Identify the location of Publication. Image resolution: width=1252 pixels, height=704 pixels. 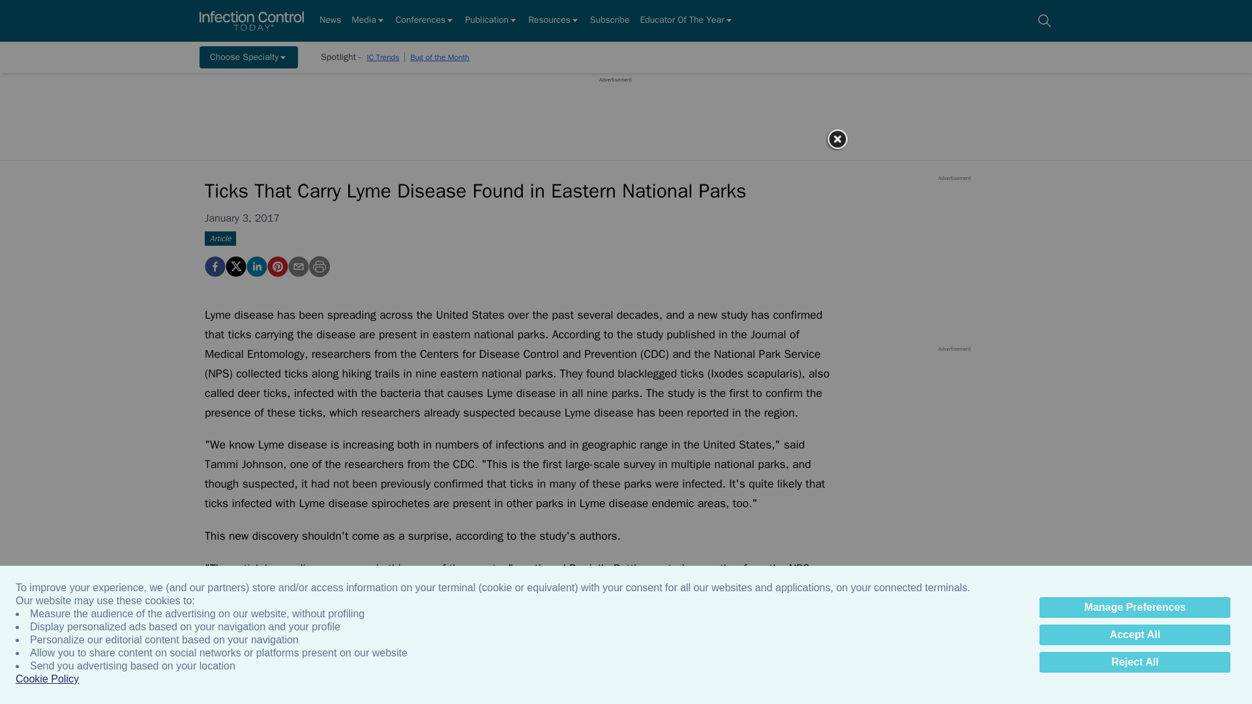
(491, 21).